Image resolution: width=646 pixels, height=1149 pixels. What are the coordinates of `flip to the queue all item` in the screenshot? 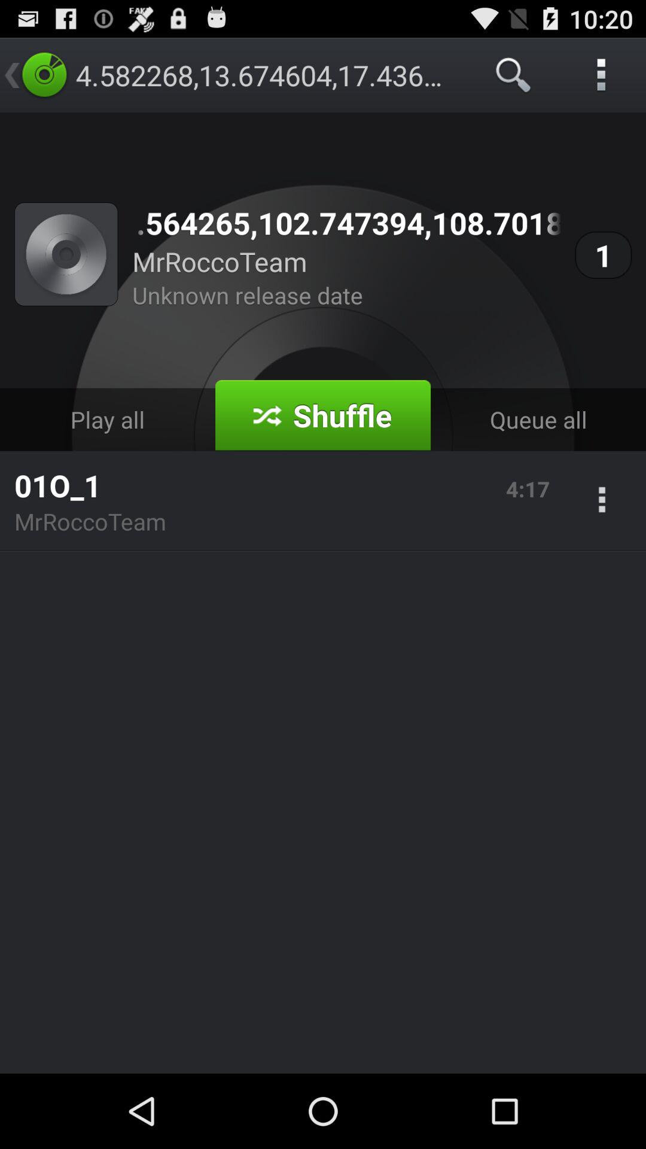 It's located at (538, 419).